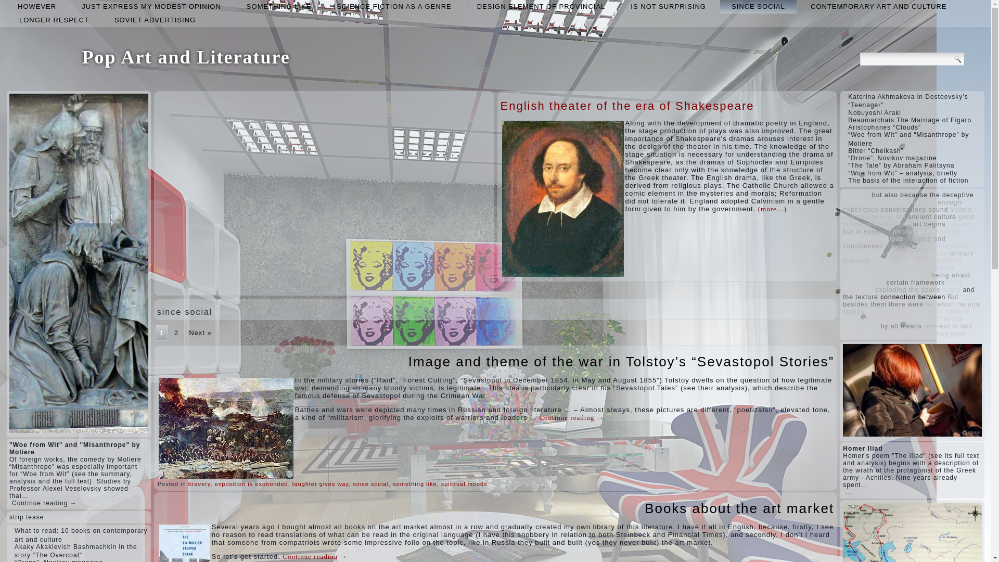  What do you see at coordinates (758, 6) in the screenshot?
I see `SINCE SOCIAL` at bounding box center [758, 6].